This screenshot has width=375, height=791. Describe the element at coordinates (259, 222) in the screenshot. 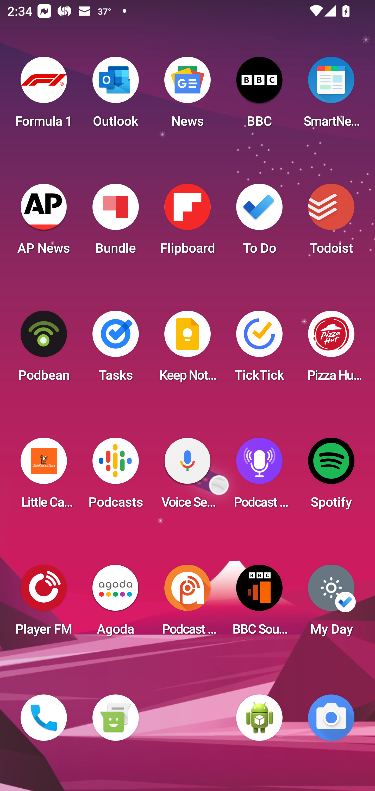

I see `To Do` at that location.